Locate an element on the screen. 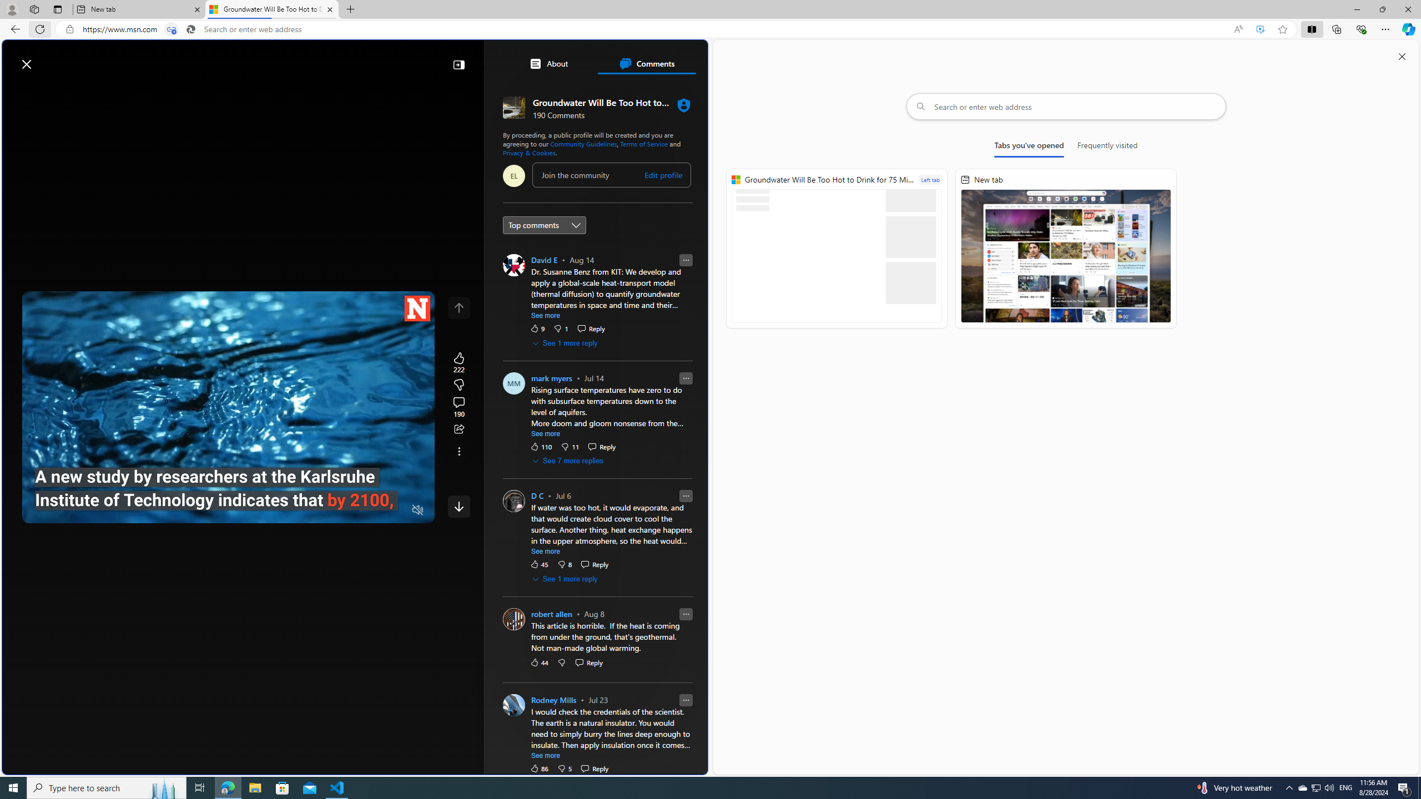 The width and height of the screenshot is (1421, 799). Share this story is located at coordinates (458, 429).